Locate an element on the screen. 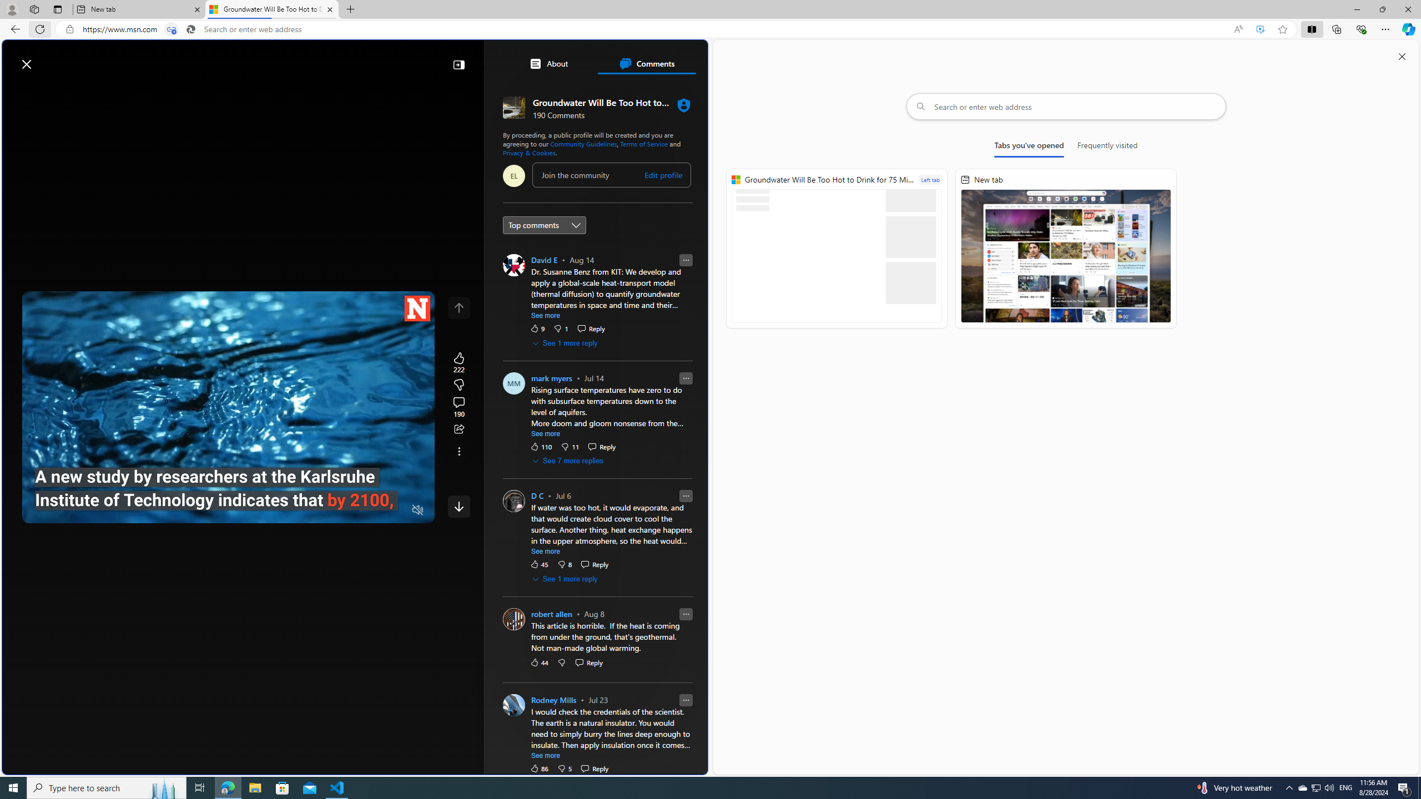 The width and height of the screenshot is (1421, 799). Share this story is located at coordinates (458, 429).